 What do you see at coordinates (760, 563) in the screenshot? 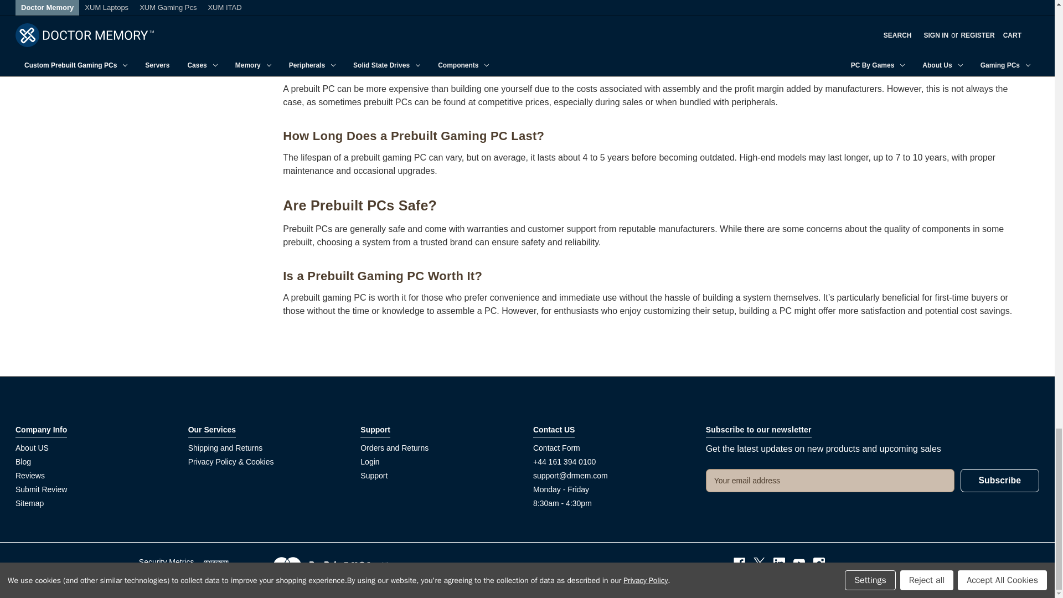
I see `X` at bounding box center [760, 563].